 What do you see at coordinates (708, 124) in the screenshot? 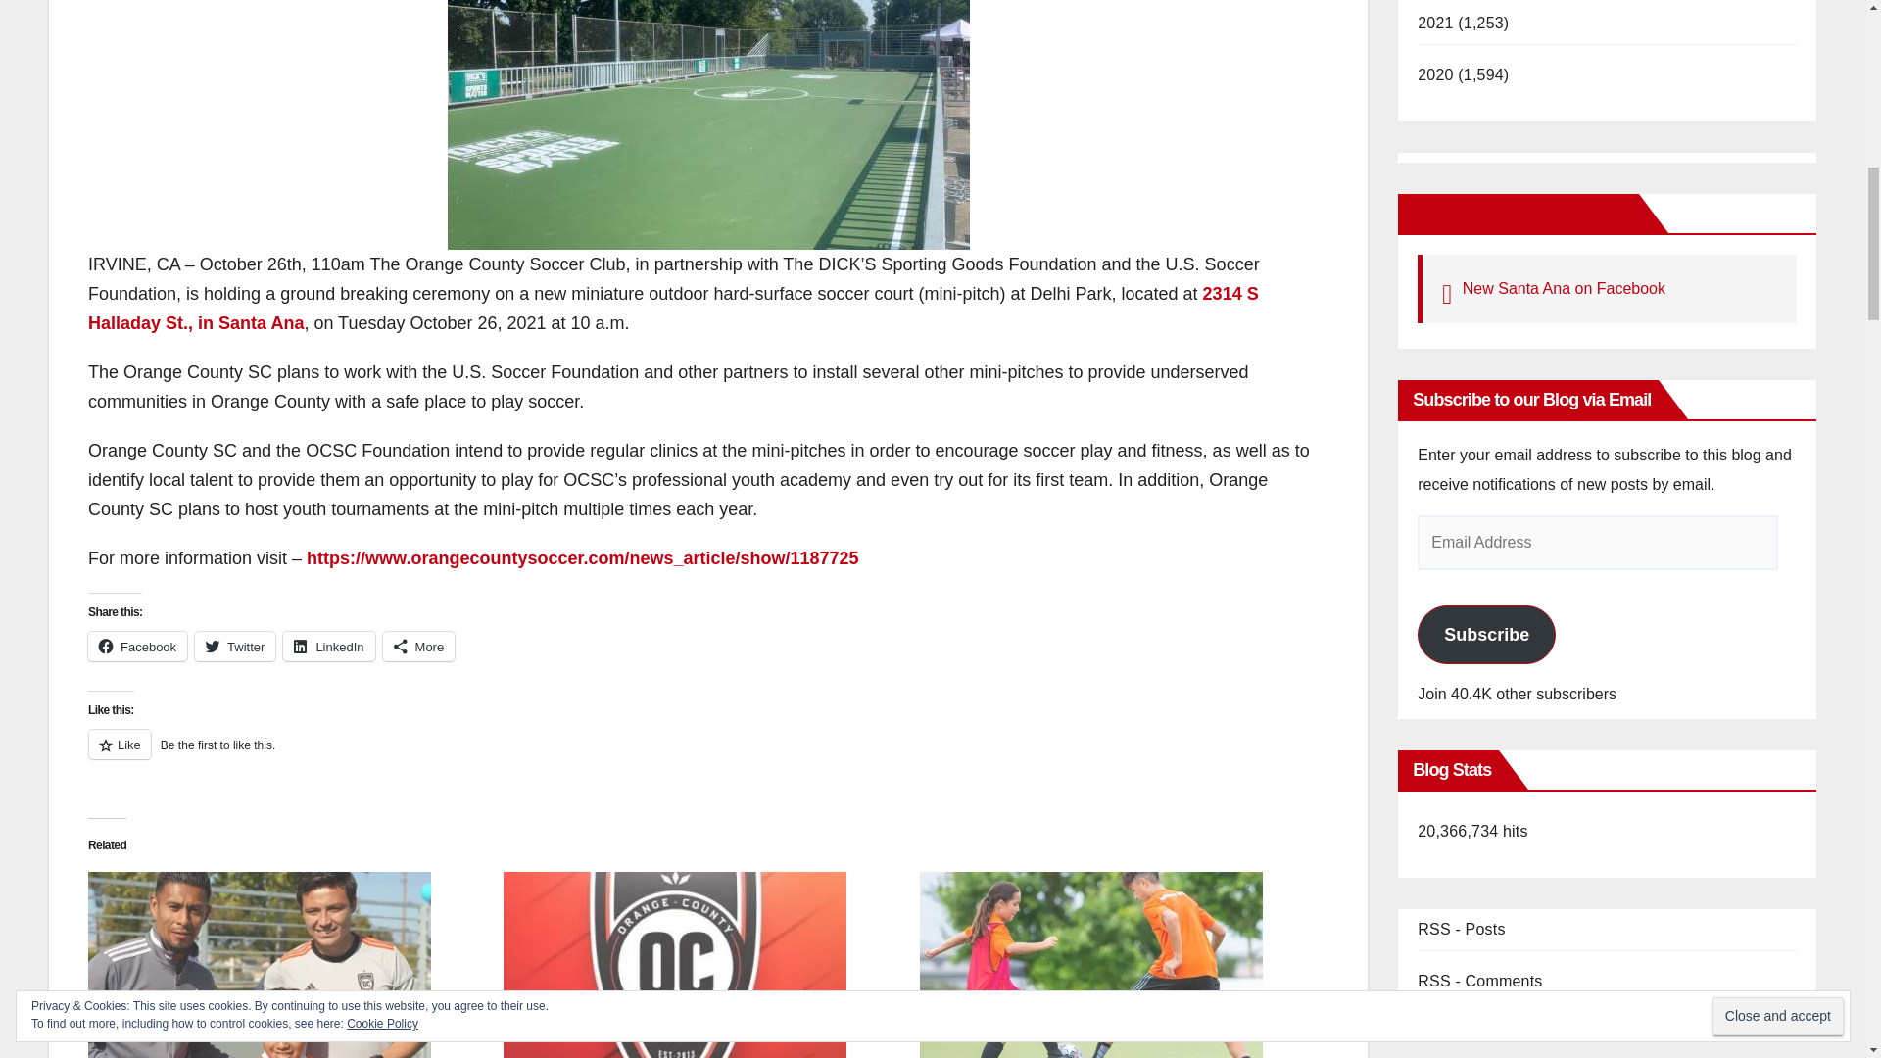
I see `New-Mini-Pitch-at-Delhi-Park - New Santa Ana` at bounding box center [708, 124].